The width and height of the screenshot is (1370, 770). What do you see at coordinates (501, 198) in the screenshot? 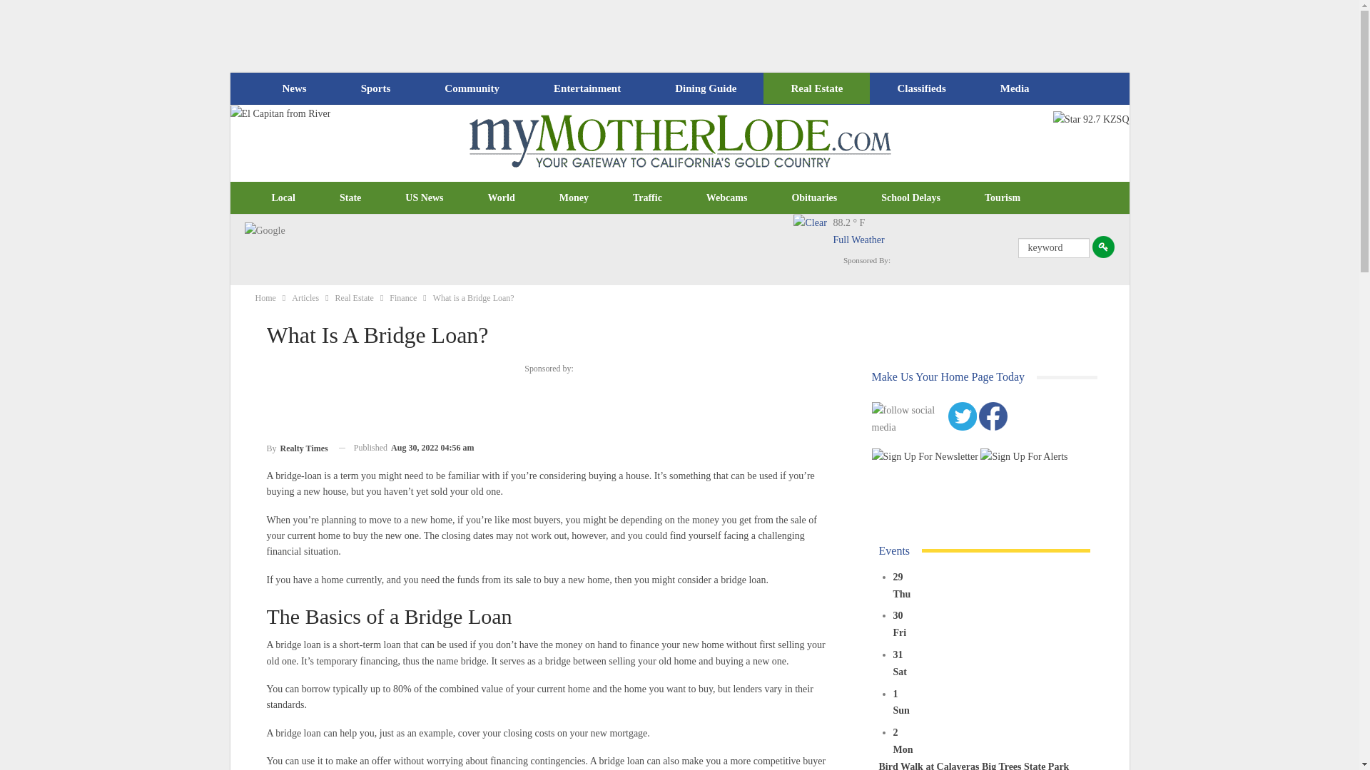
I see `World` at bounding box center [501, 198].